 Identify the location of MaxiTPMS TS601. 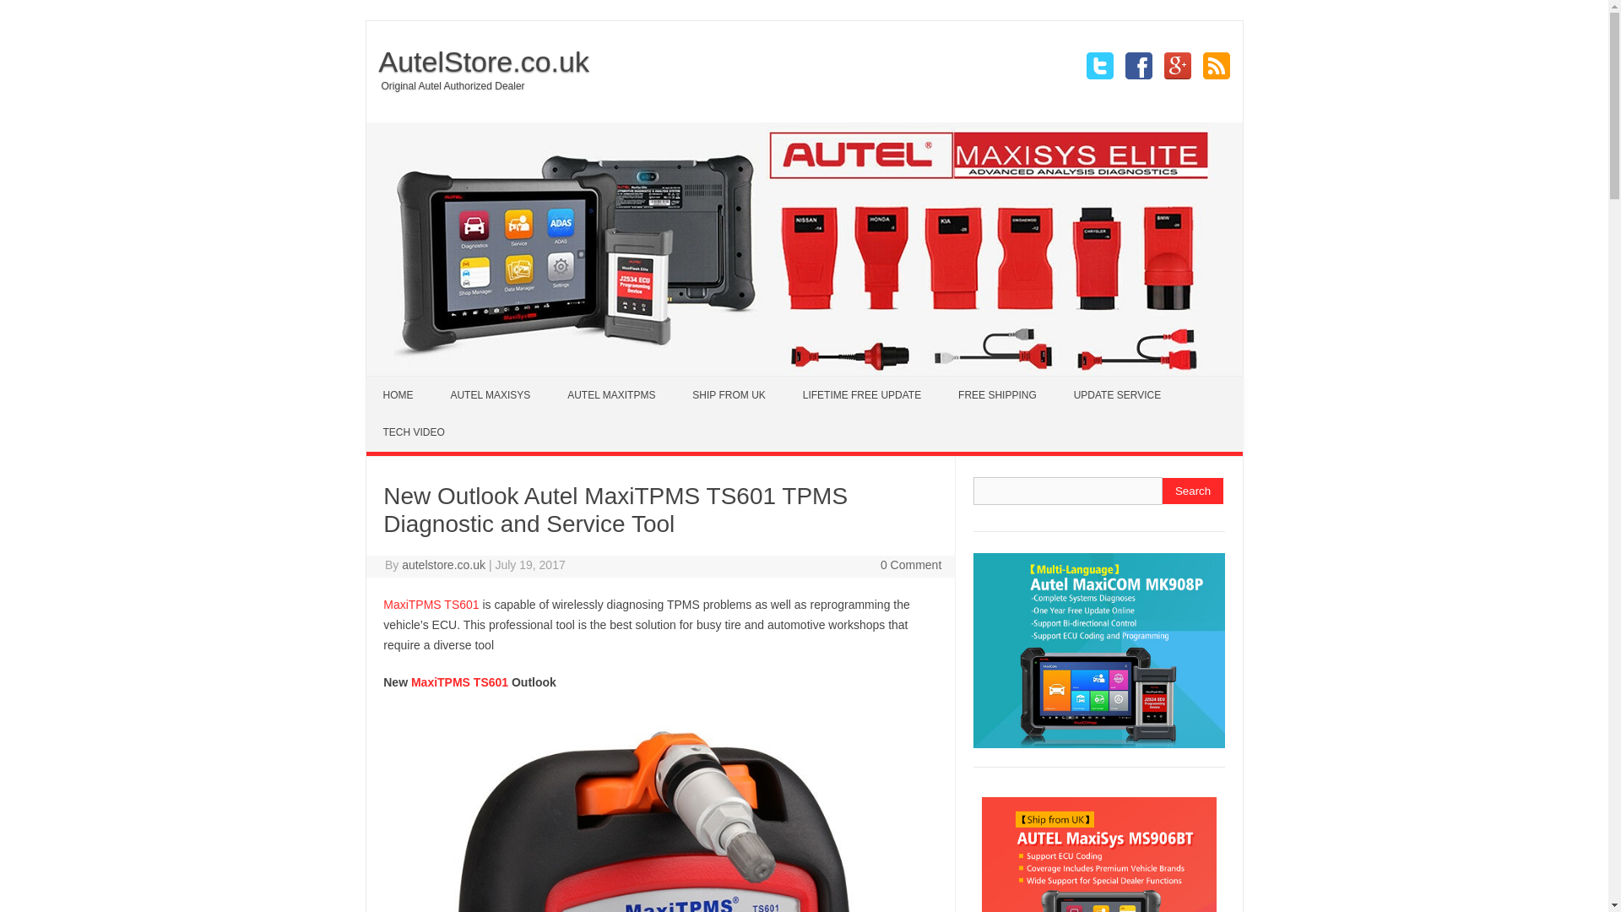
(431, 605).